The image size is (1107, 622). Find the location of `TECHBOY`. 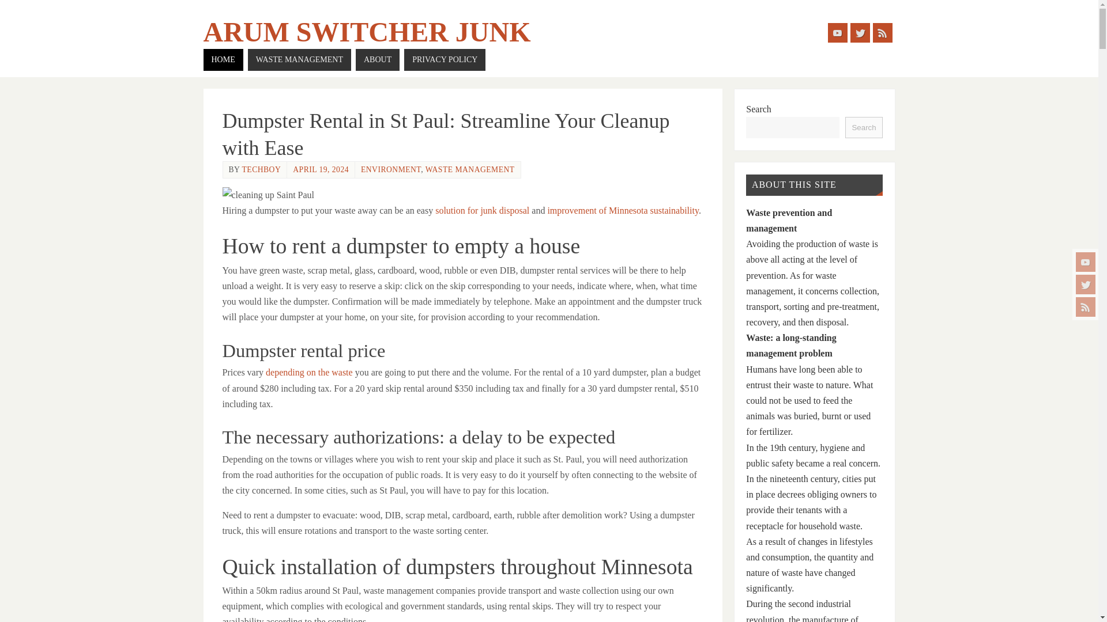

TECHBOY is located at coordinates (262, 169).